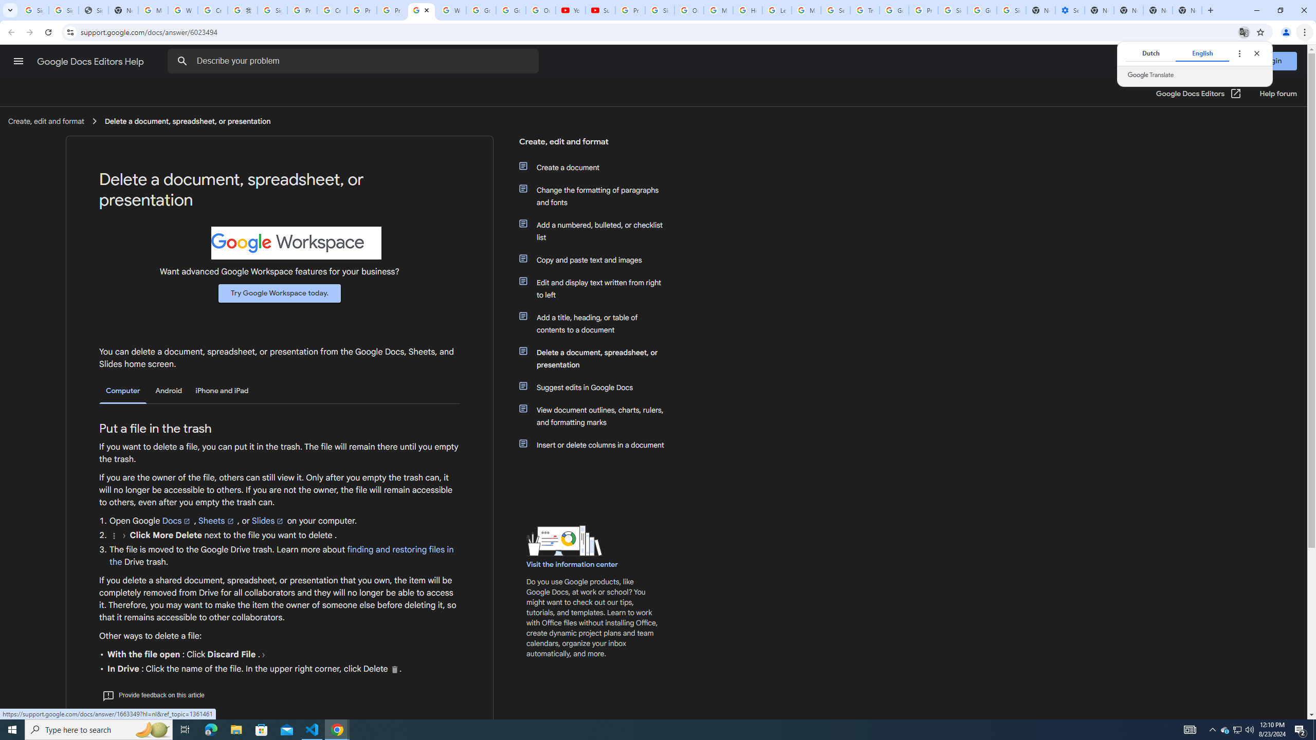 Image resolution: width=1316 pixels, height=740 pixels. Describe the element at coordinates (570, 10) in the screenshot. I see `YouTube` at that location.